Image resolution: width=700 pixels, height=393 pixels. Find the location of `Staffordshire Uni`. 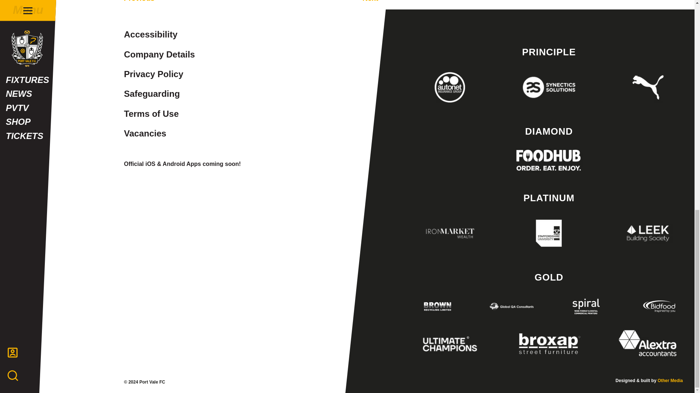

Staffordshire Uni is located at coordinates (549, 233).